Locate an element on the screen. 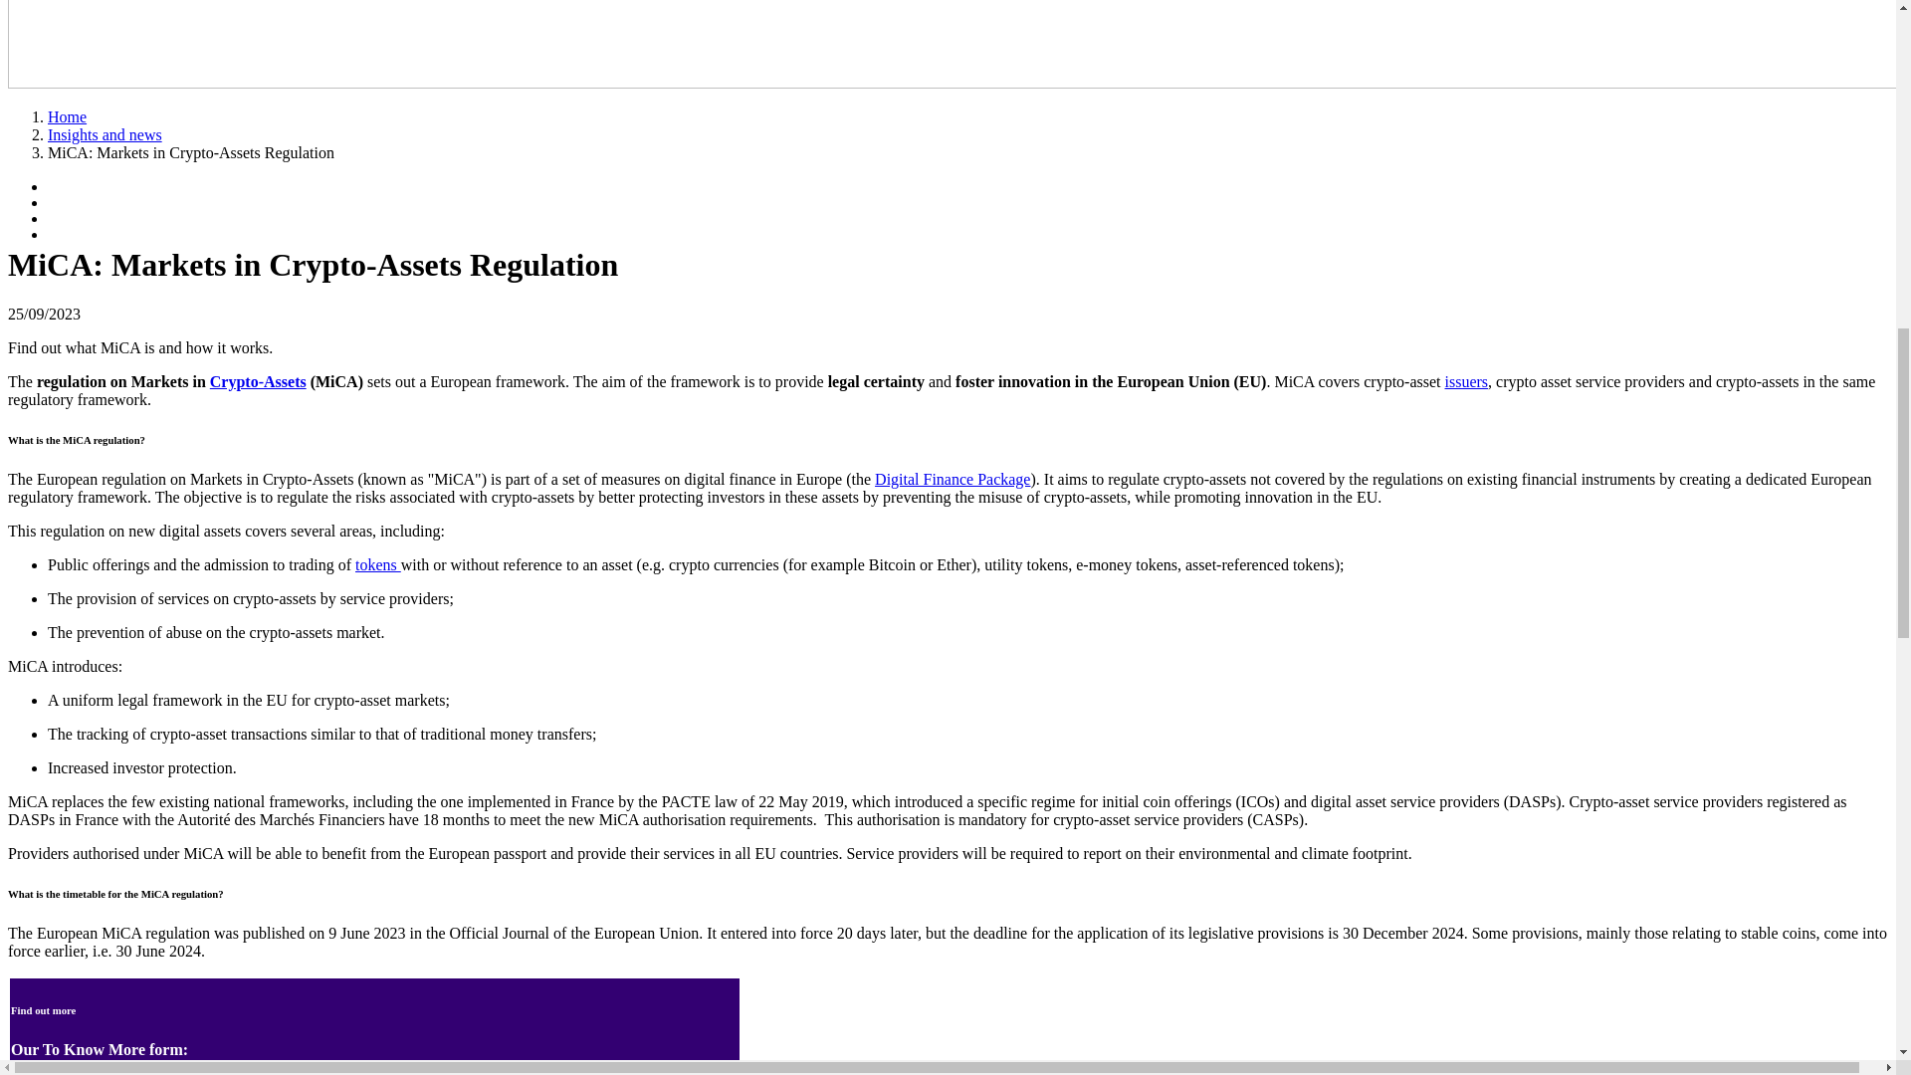 Image resolution: width=1911 pixels, height=1075 pixels. Insights and news is located at coordinates (106, 134).